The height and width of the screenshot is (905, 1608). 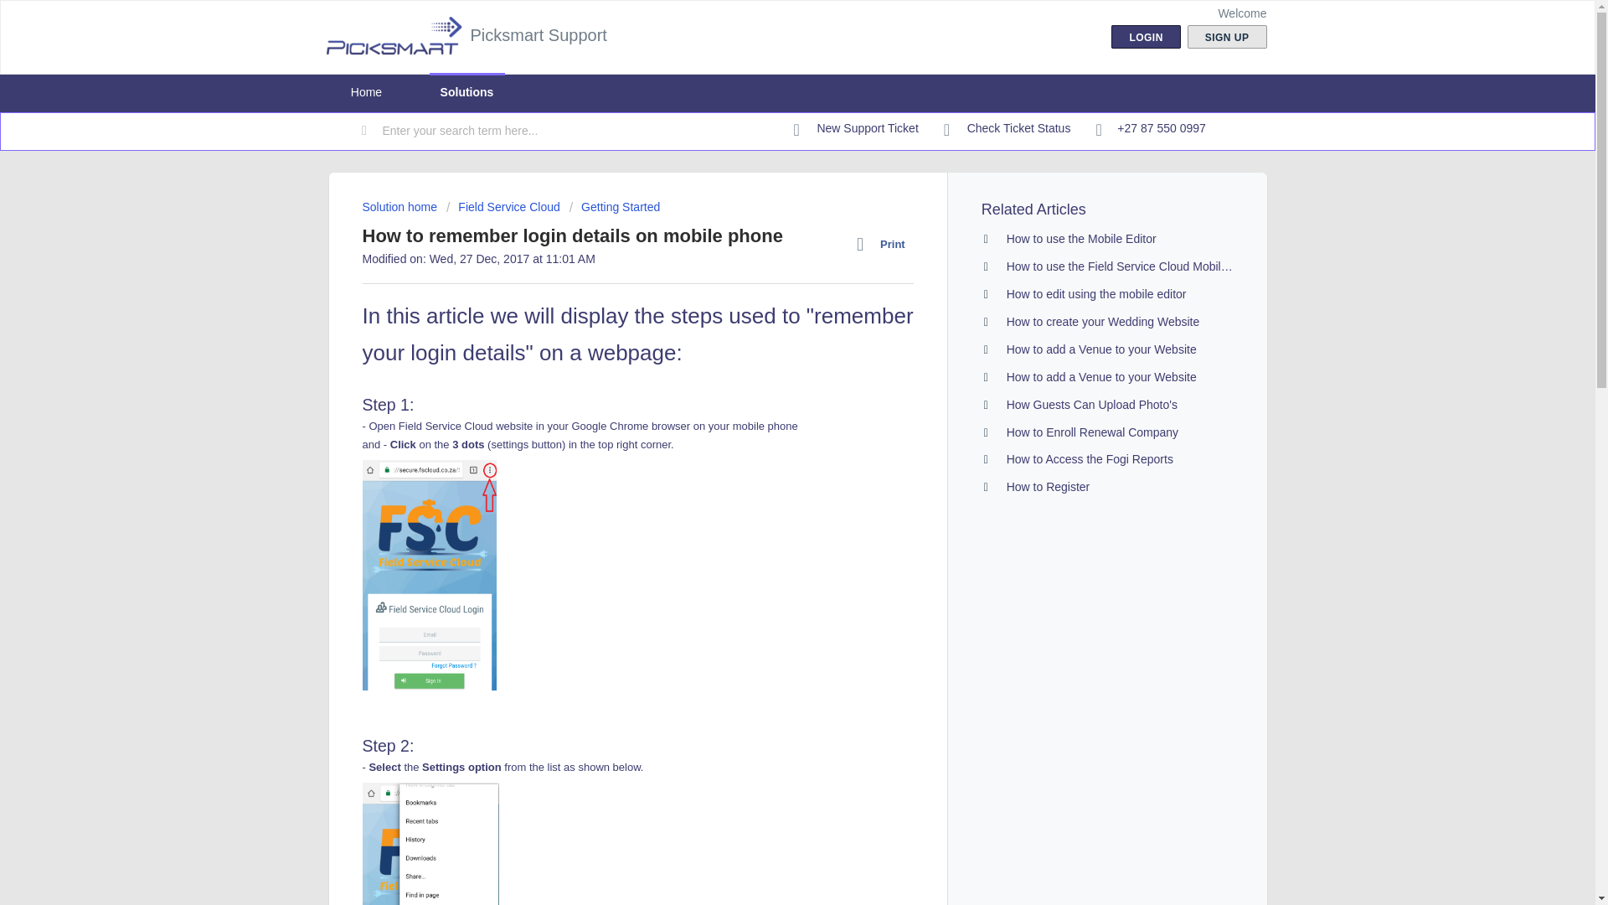 What do you see at coordinates (1227, 37) in the screenshot?
I see `SIGN UP` at bounding box center [1227, 37].